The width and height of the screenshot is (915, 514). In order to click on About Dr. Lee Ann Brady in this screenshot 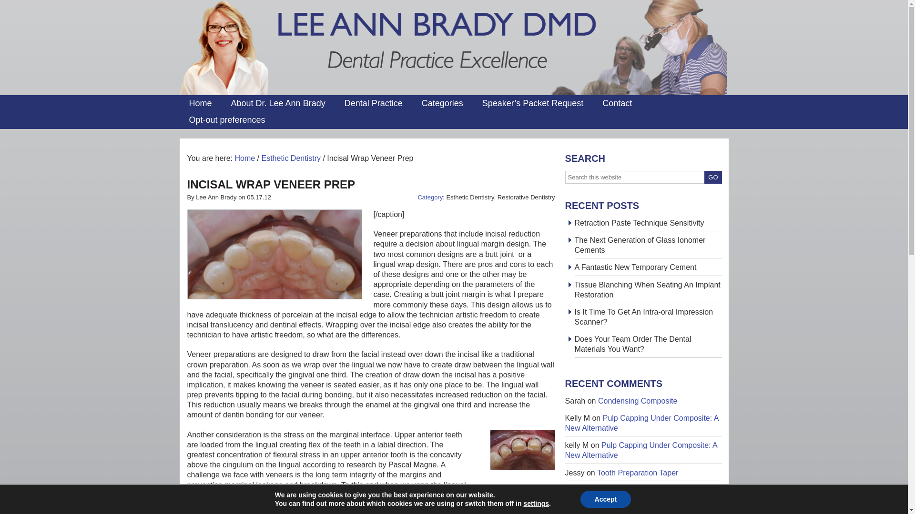, I will do `click(278, 103)`.